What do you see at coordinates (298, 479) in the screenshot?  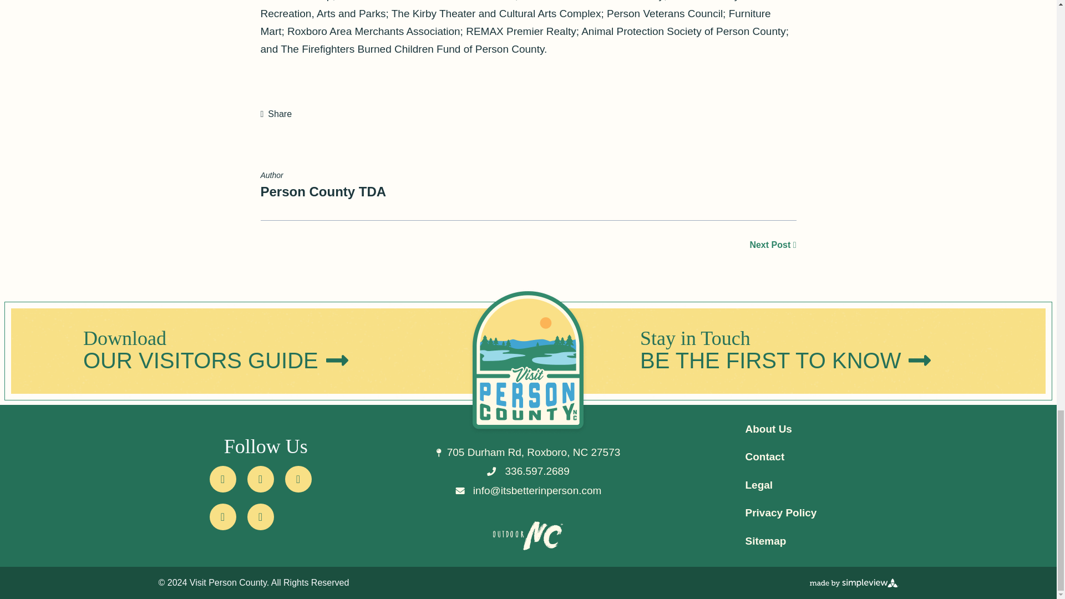 I see `Visit our instagram page` at bounding box center [298, 479].